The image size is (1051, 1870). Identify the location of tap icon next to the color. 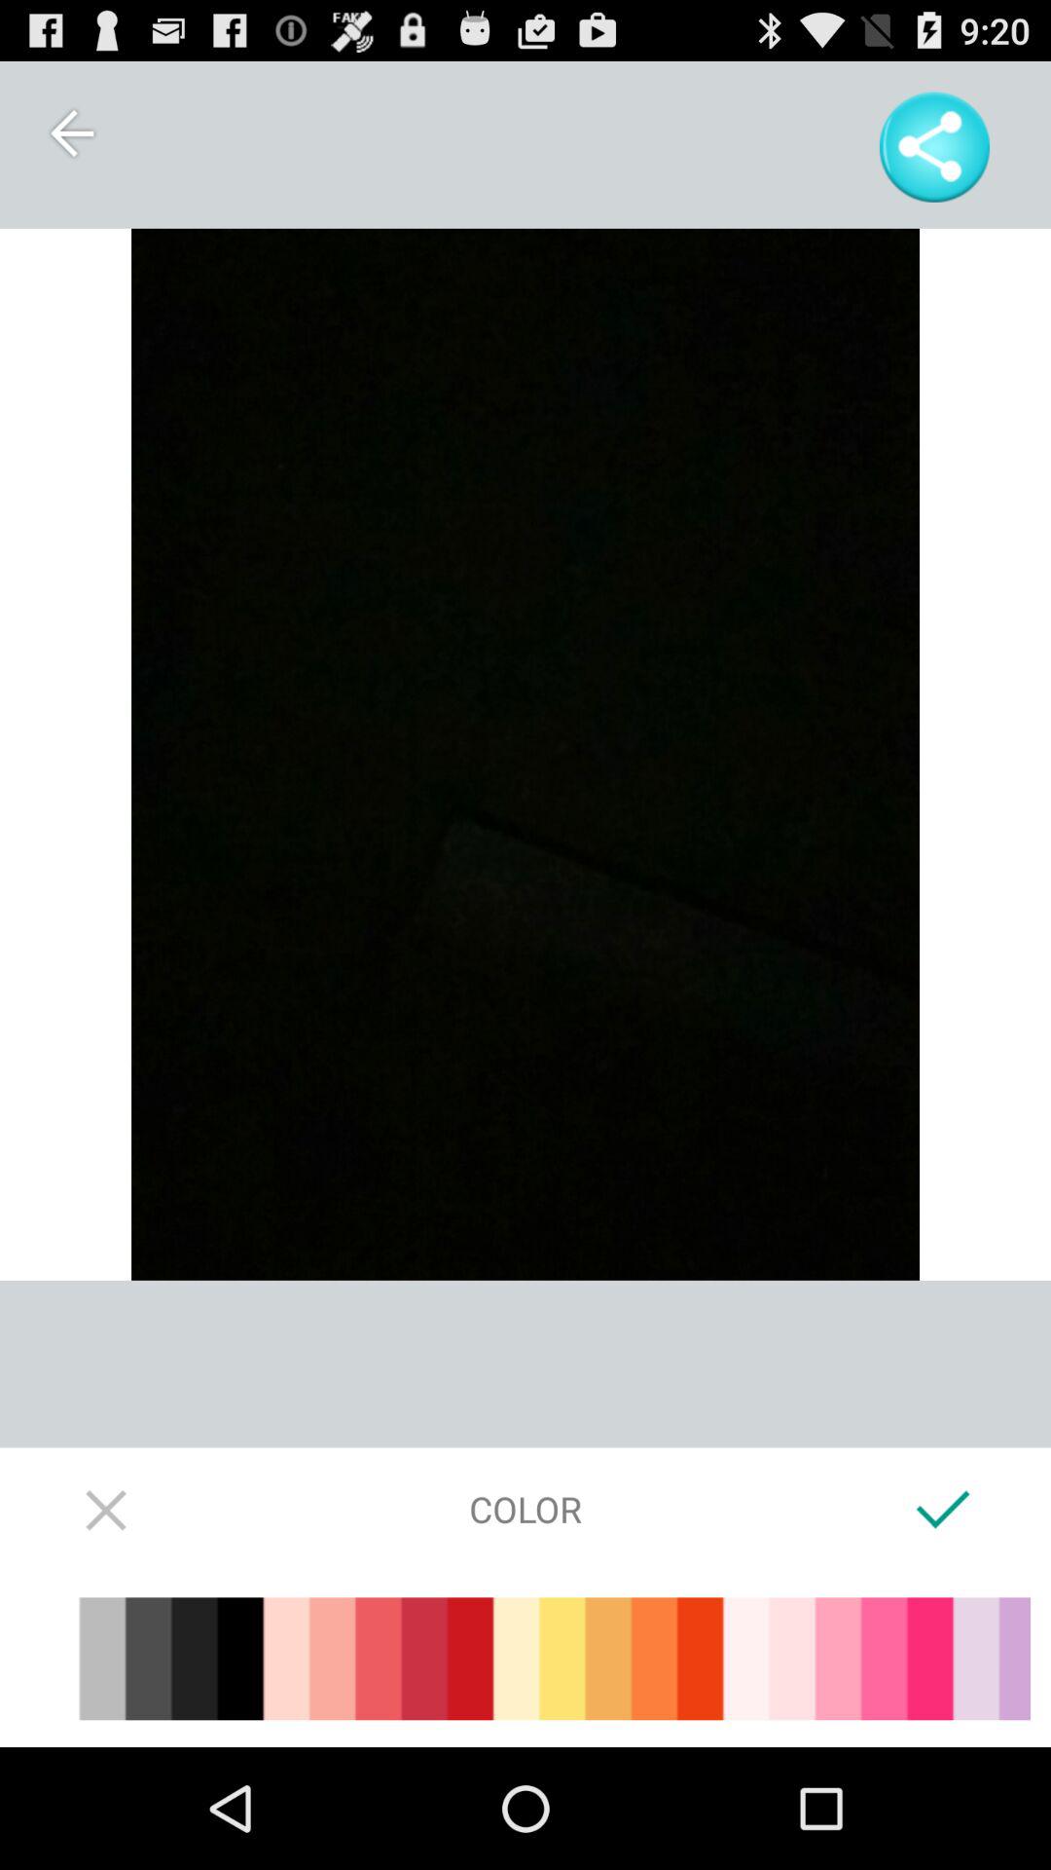
(944, 1509).